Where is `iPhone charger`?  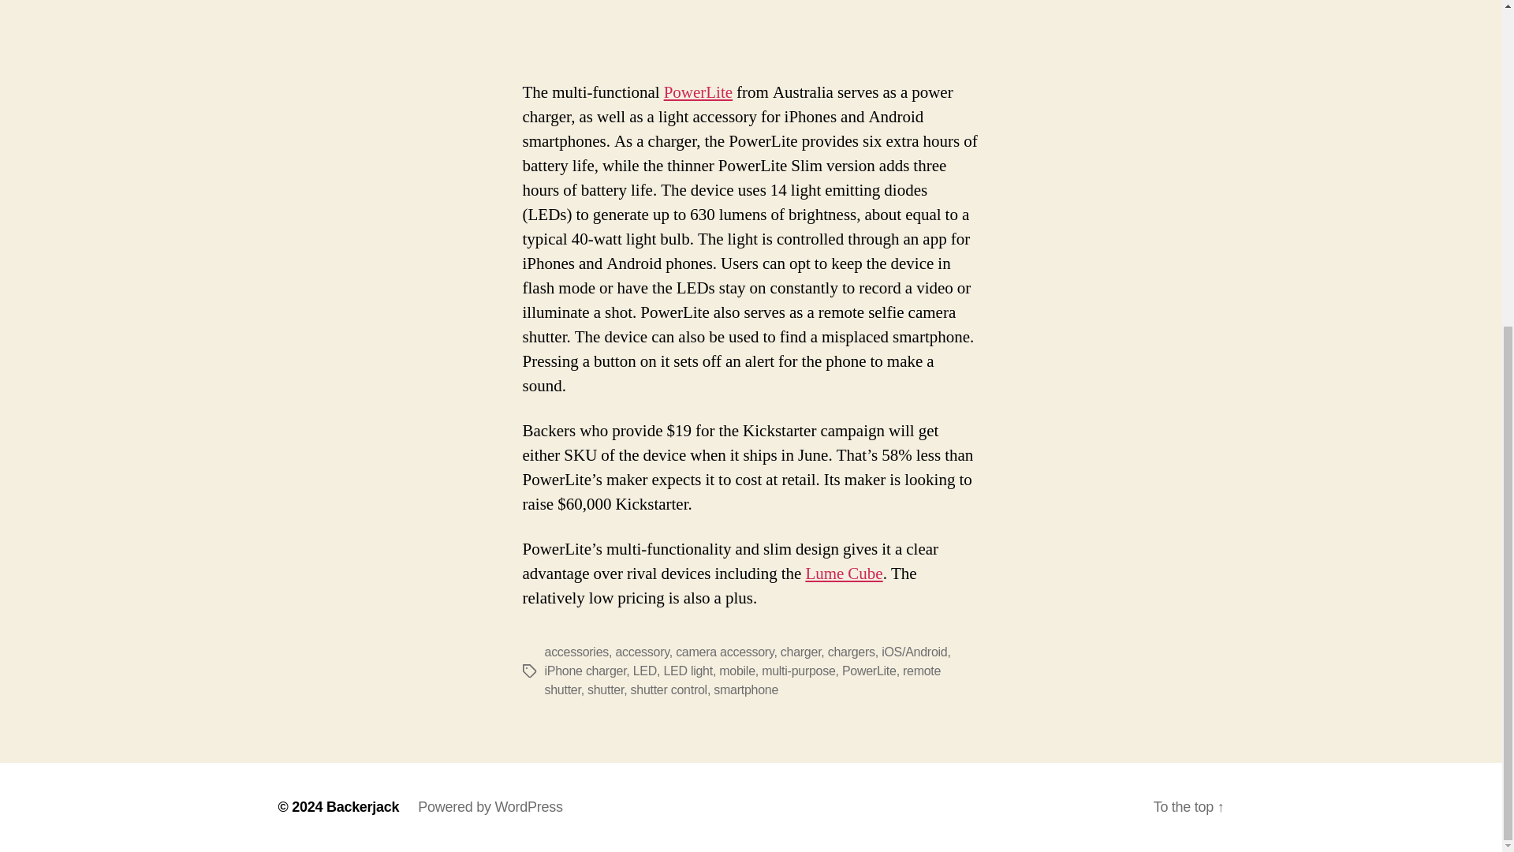 iPhone charger is located at coordinates (585, 671).